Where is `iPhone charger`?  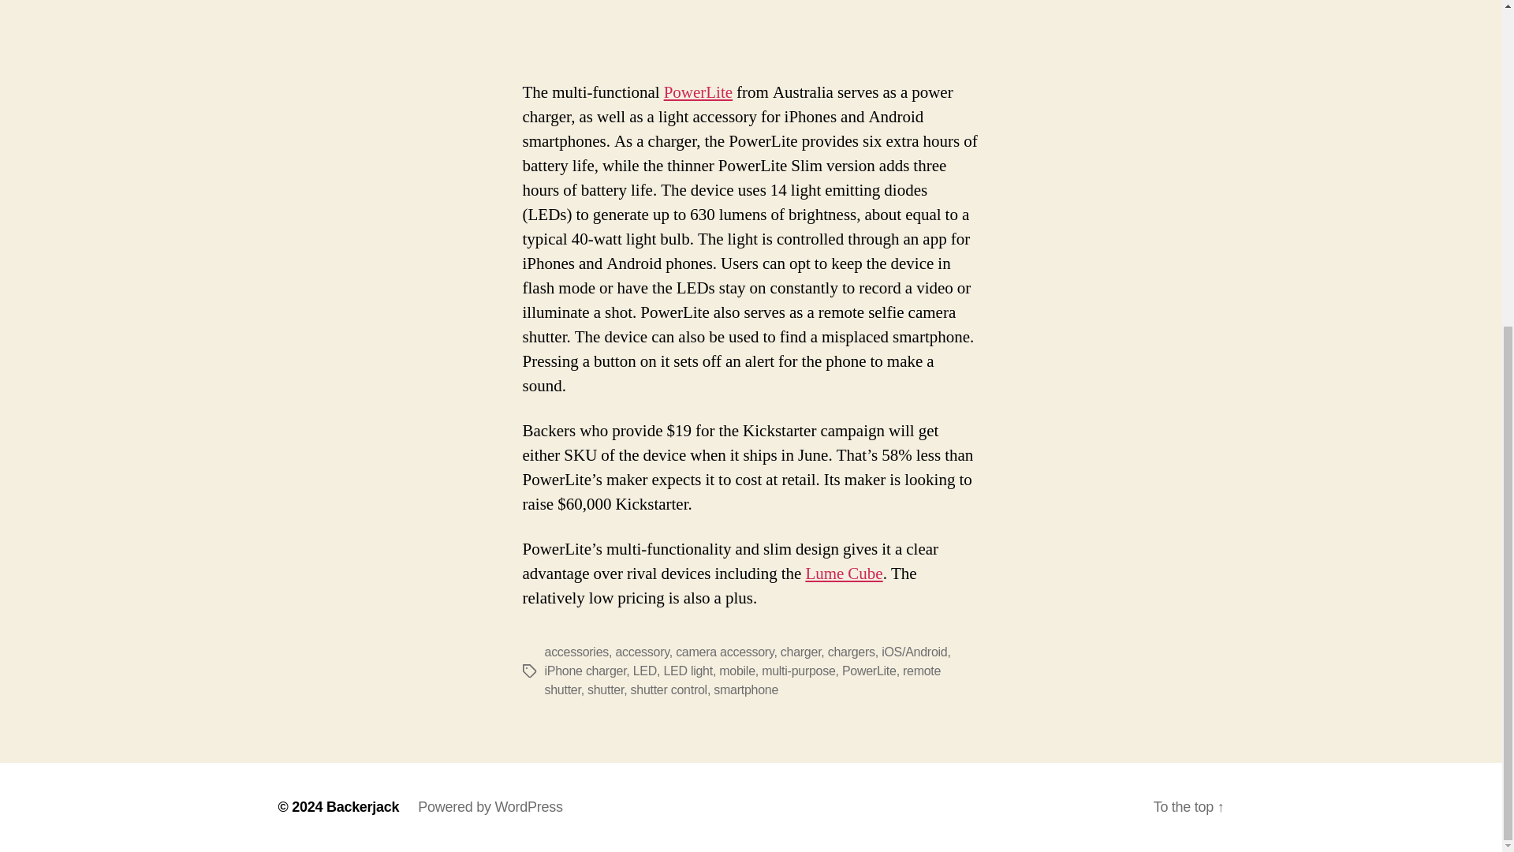 iPhone charger is located at coordinates (585, 671).